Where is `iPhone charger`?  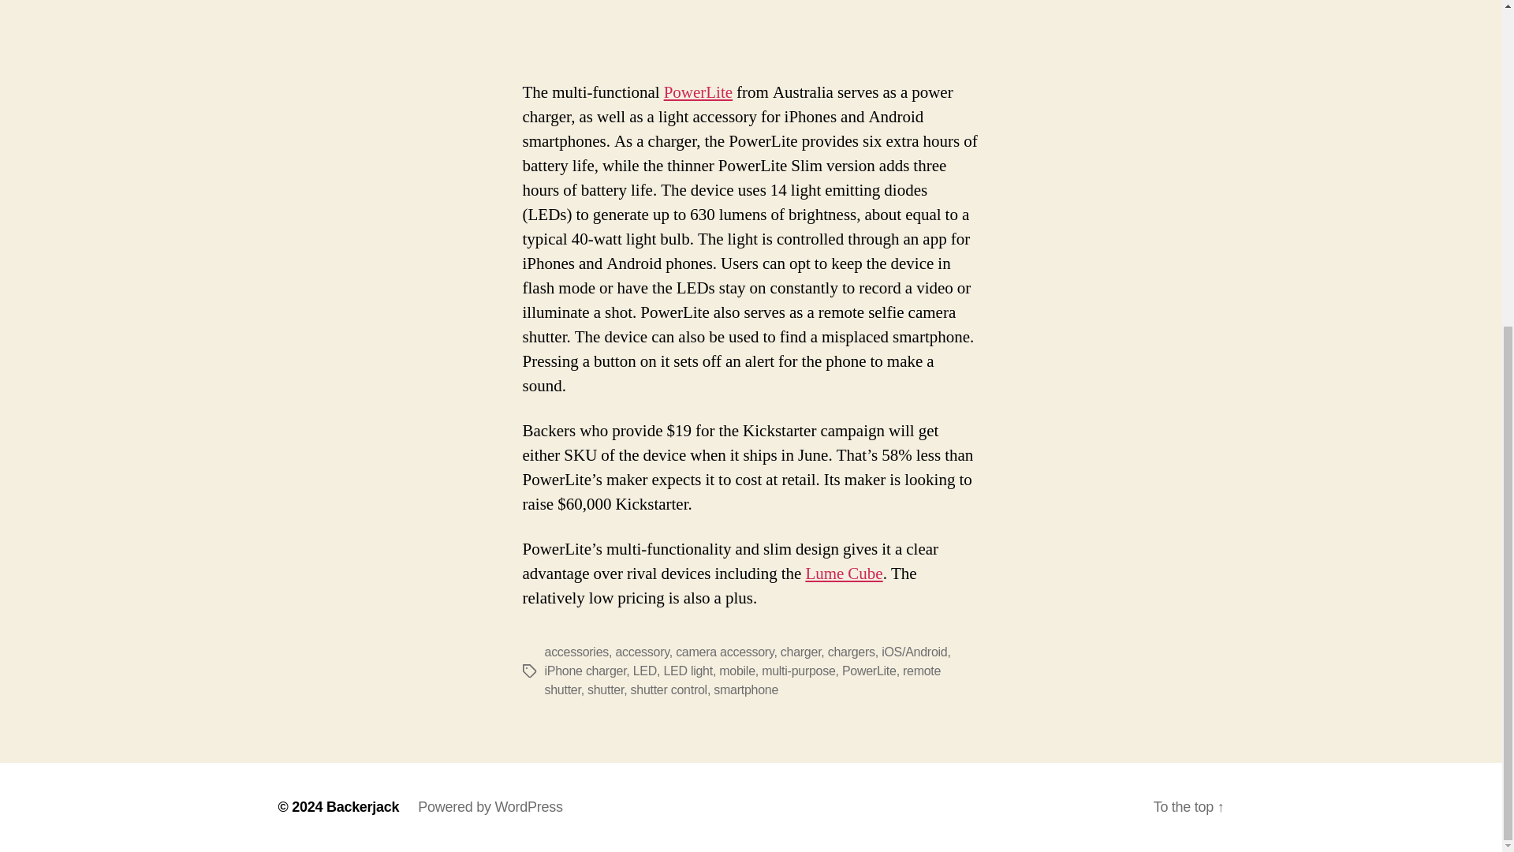 iPhone charger is located at coordinates (585, 671).